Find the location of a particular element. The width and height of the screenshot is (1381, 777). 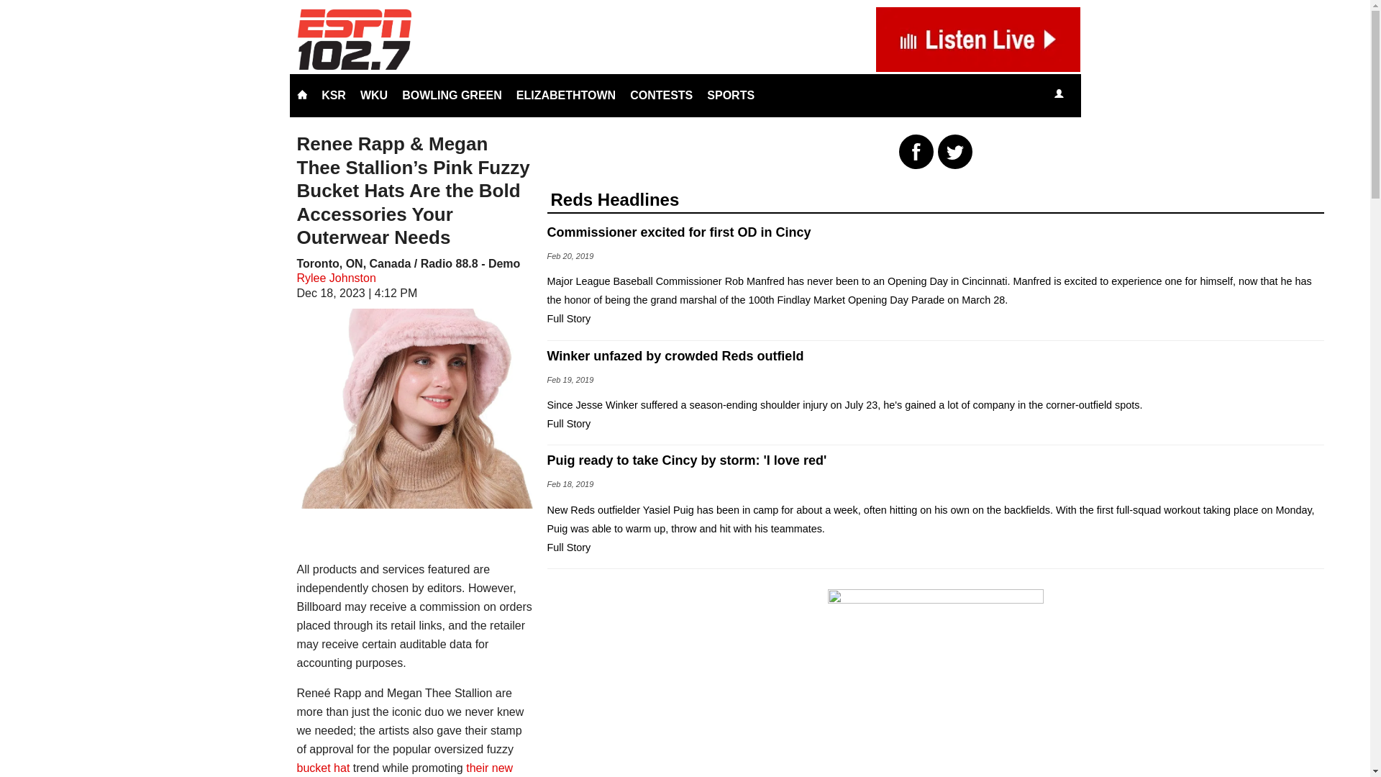

KSR is located at coordinates (334, 95).